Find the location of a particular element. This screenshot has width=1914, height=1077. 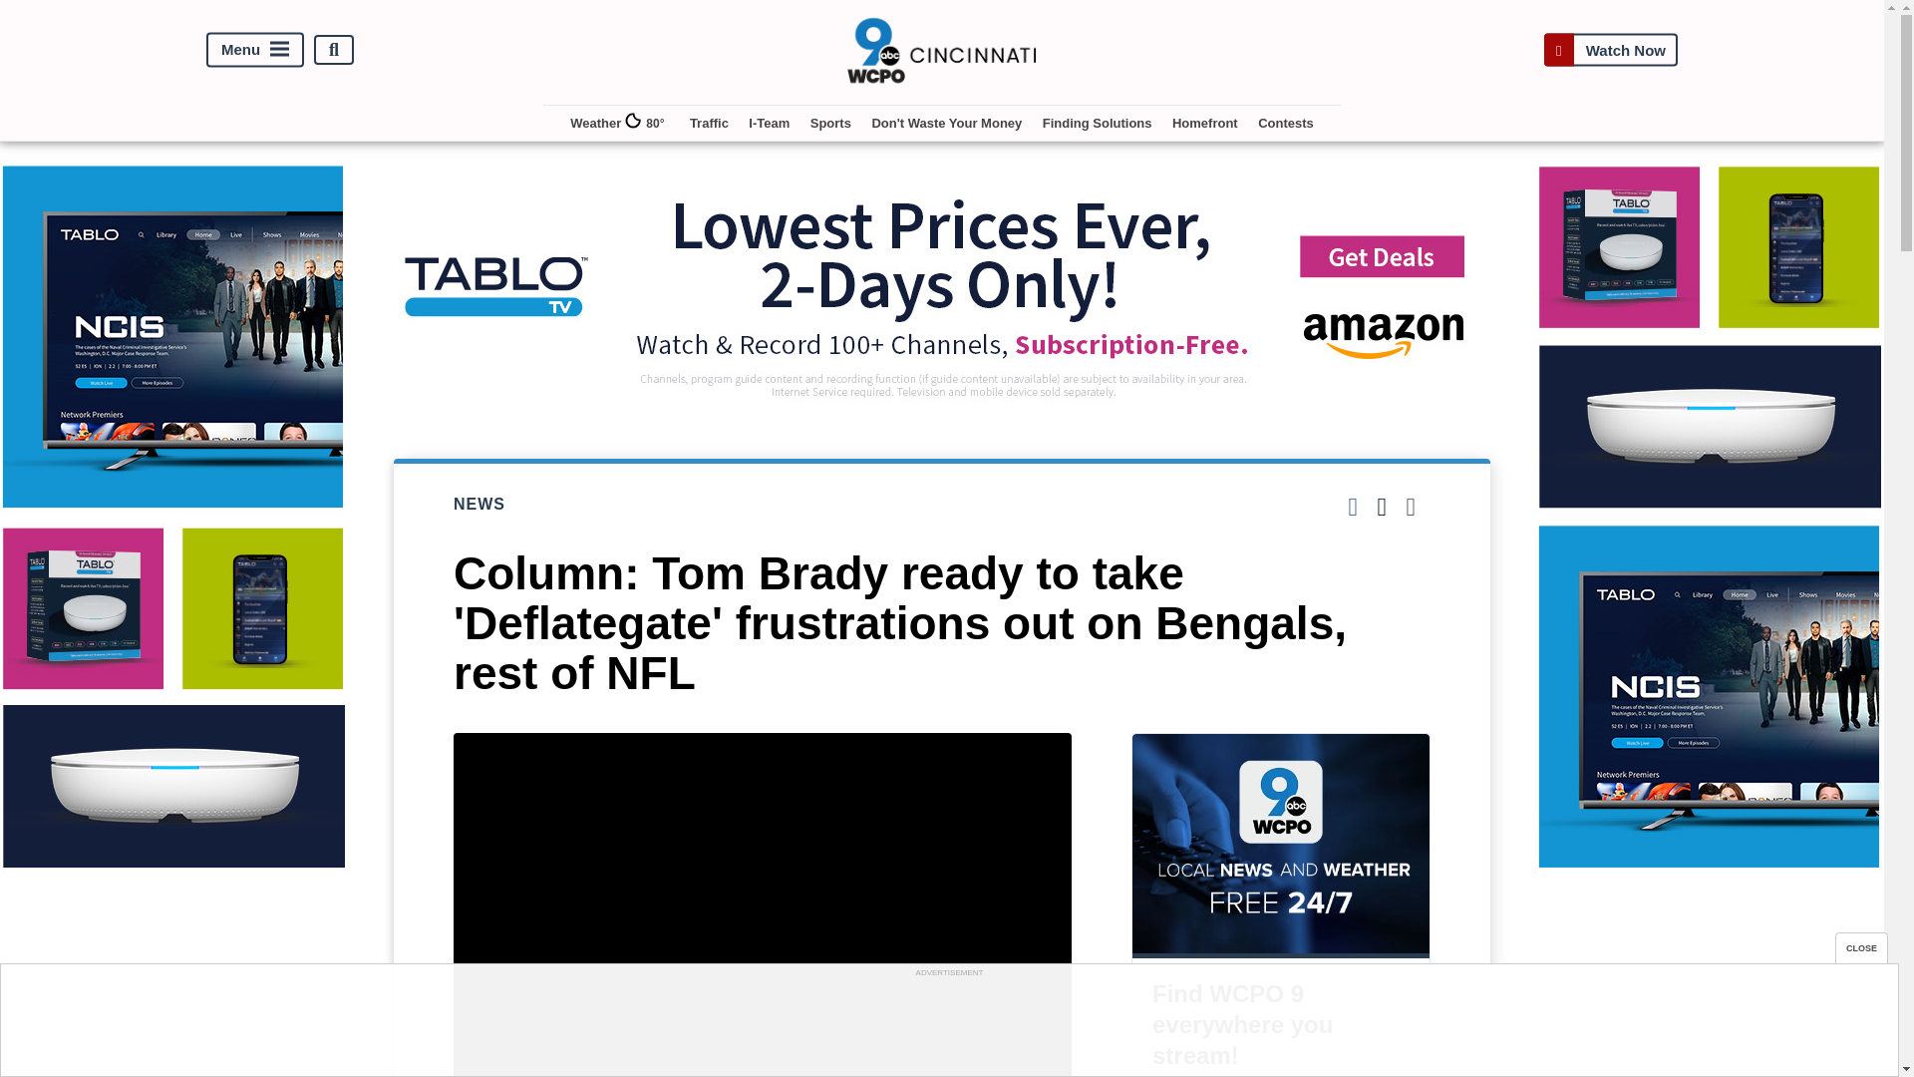

3rd party ad content is located at coordinates (948, 1026).